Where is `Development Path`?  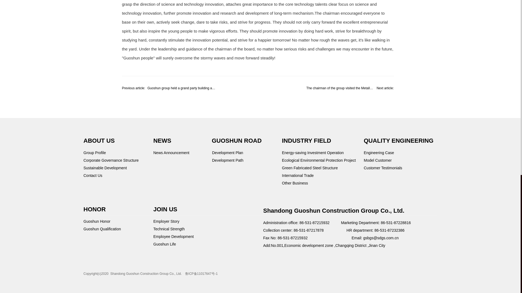
Development Path is located at coordinates (227, 160).